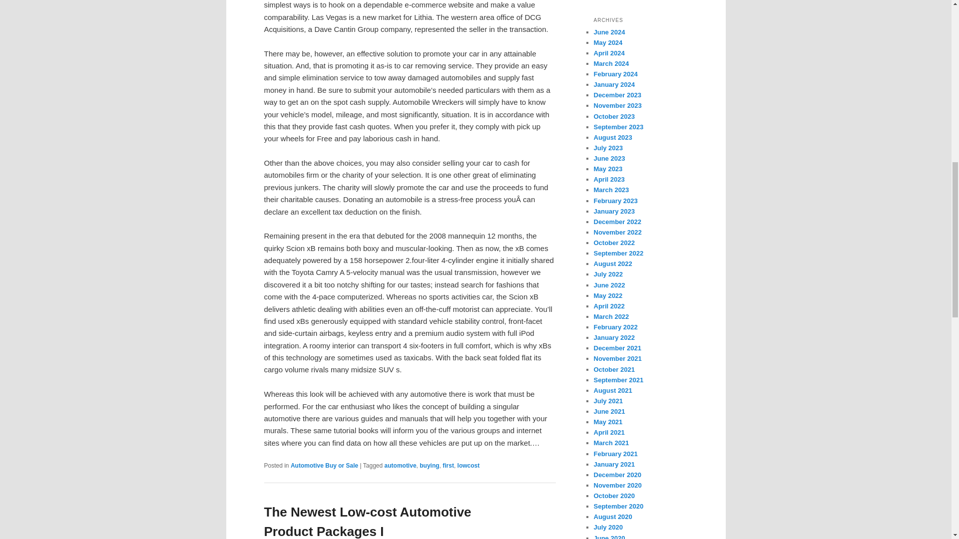 Image resolution: width=959 pixels, height=539 pixels. I want to click on March 2024, so click(611, 63).